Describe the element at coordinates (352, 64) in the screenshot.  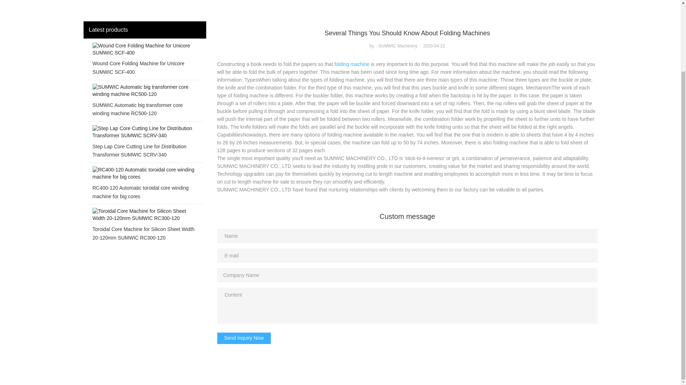
I see `folding machine` at that location.